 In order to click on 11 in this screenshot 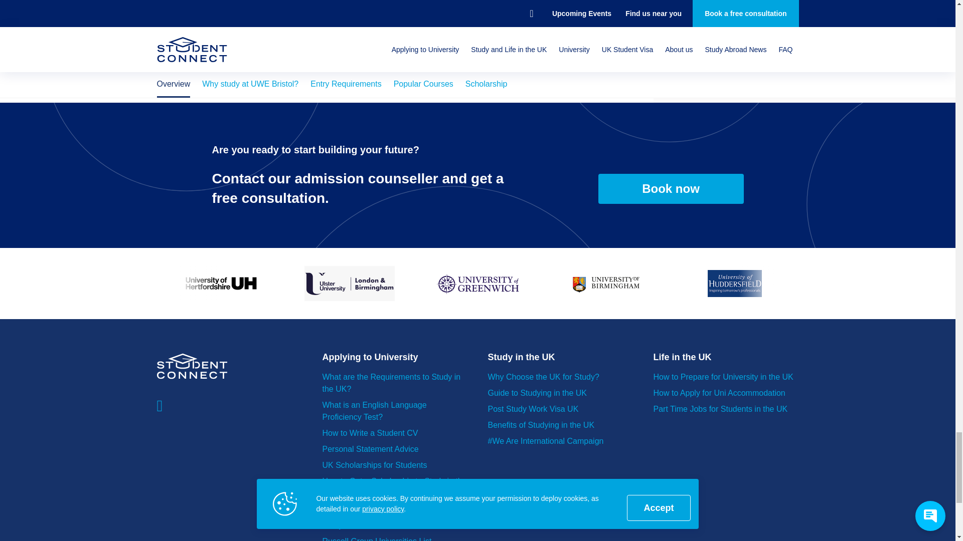, I will do `click(349, 284)`.